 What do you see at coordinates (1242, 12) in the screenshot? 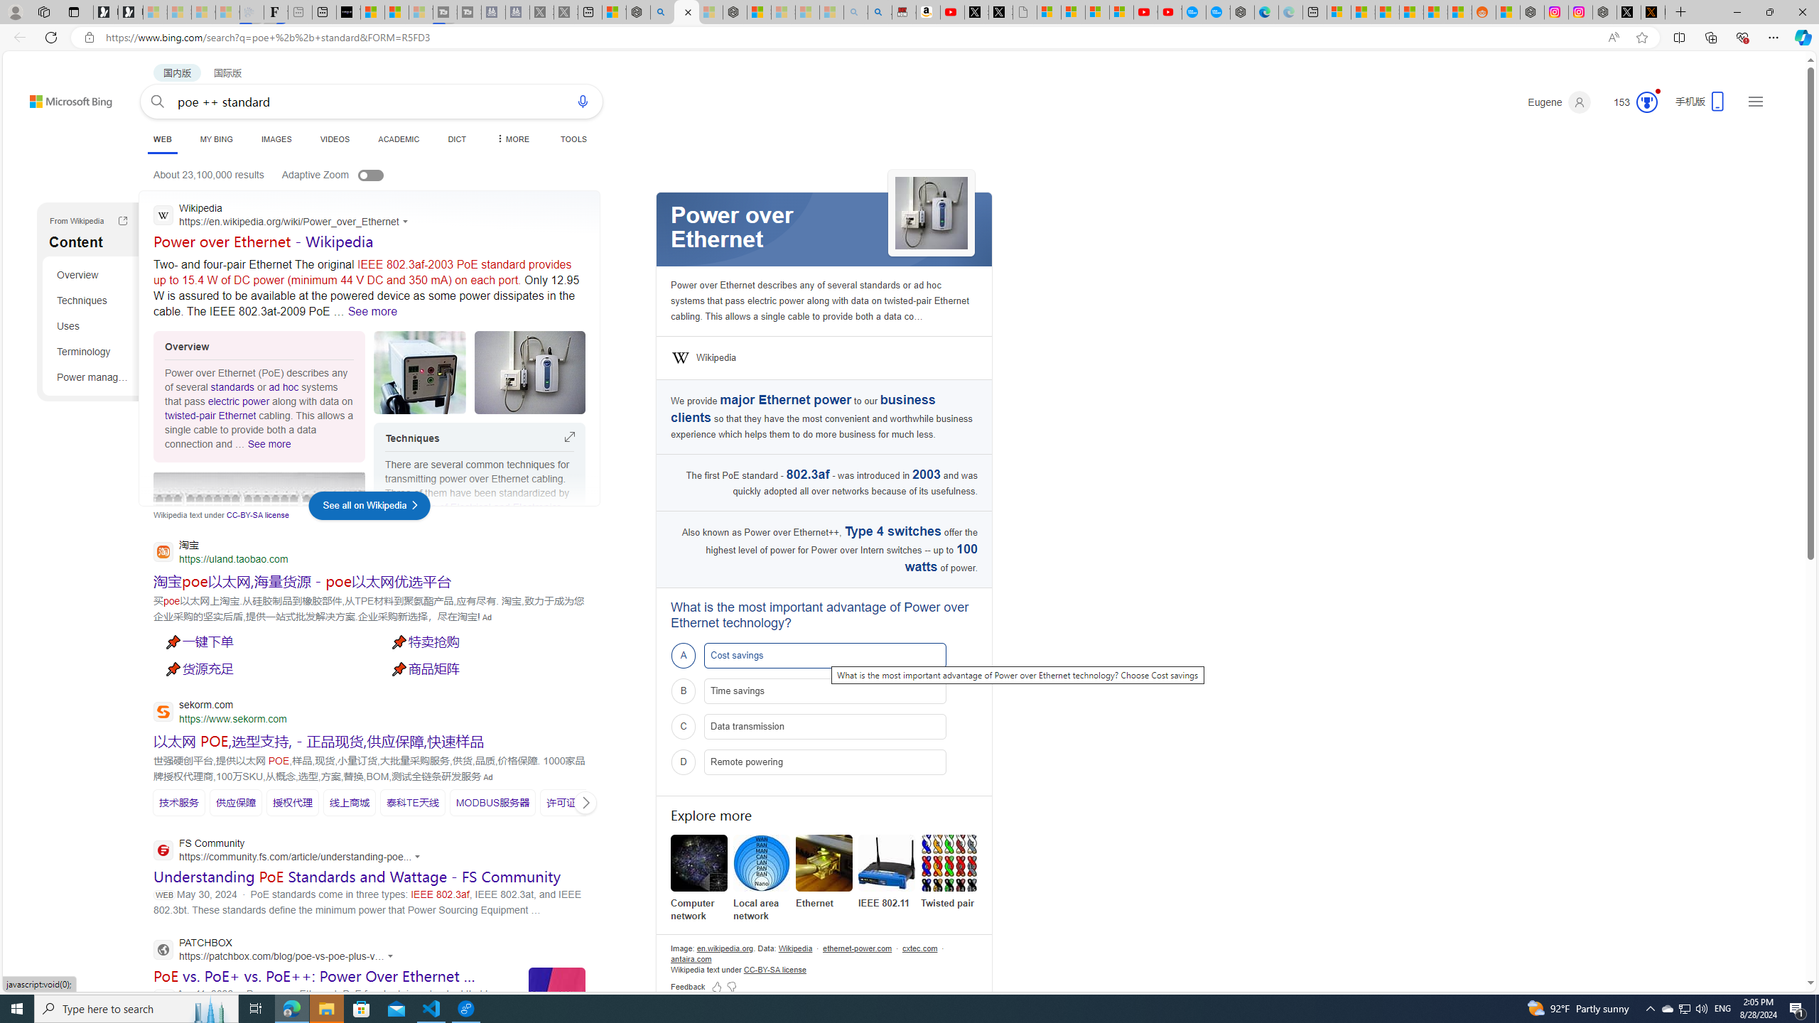
I see `Nordace - Nordace has arrived Hong Kong` at bounding box center [1242, 12].